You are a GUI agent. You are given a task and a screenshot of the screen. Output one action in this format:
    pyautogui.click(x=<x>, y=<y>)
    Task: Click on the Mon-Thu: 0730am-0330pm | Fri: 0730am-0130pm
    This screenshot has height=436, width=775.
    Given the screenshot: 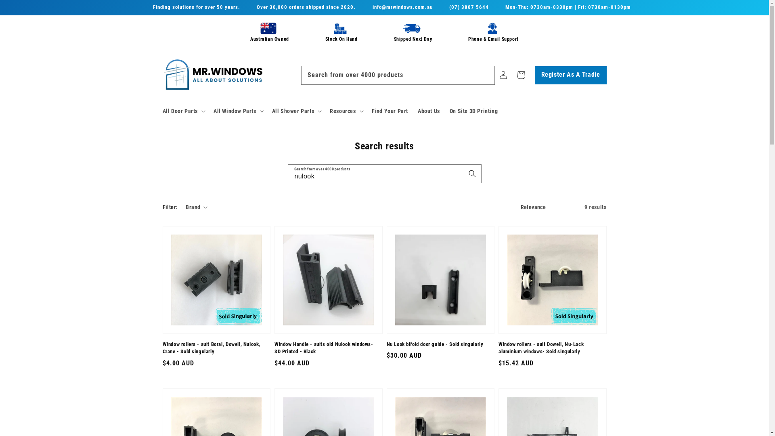 What is the action you would take?
    pyautogui.click(x=568, y=7)
    